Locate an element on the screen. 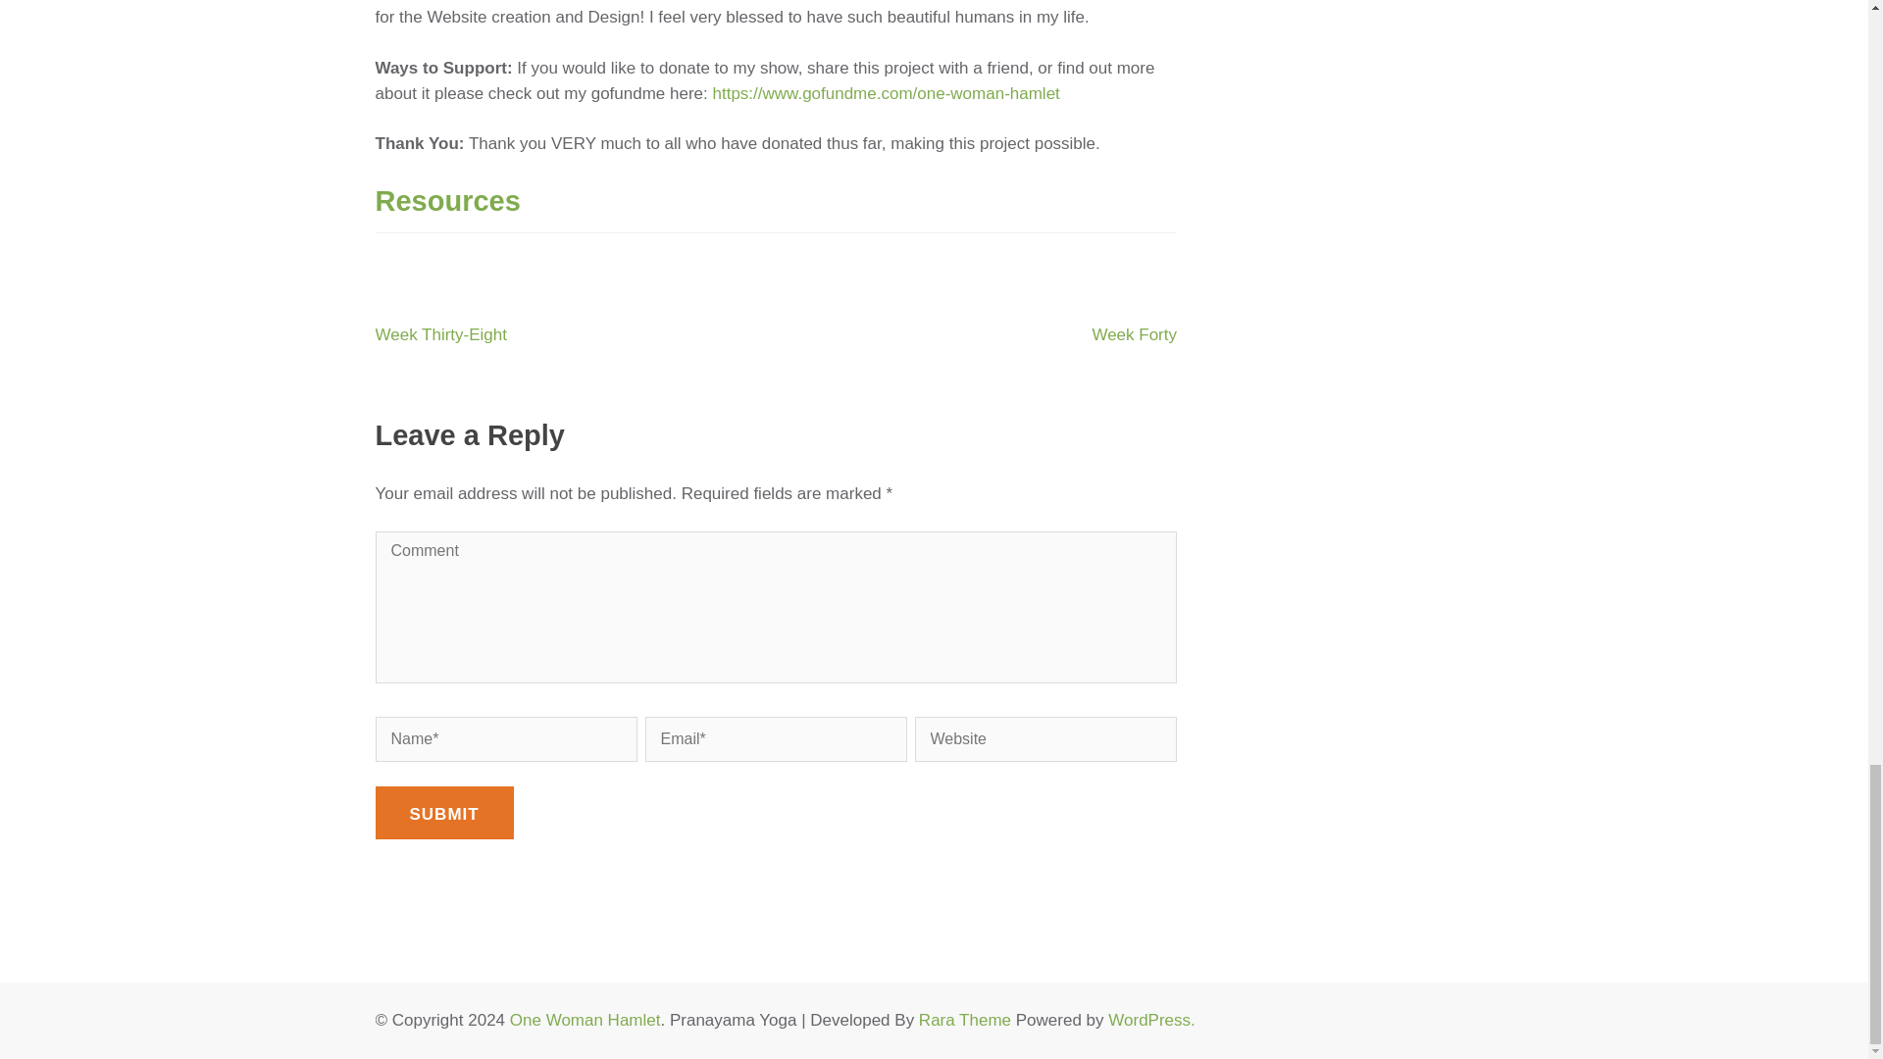 This screenshot has width=1883, height=1059. One Woman Hamlet is located at coordinates (585, 1020).